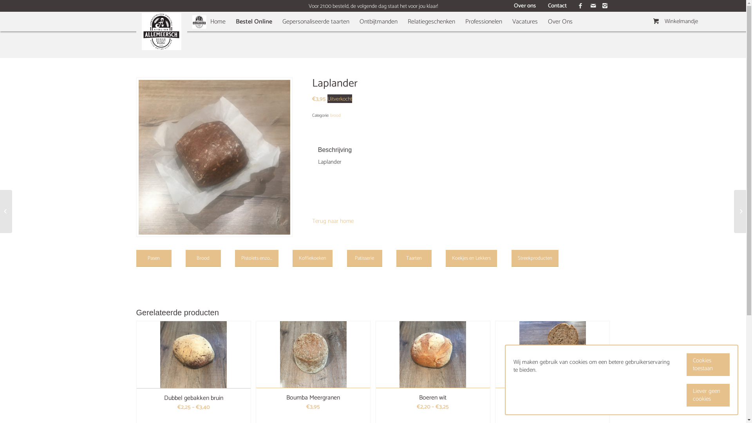 The width and height of the screenshot is (752, 423). I want to click on Streekproducten, so click(535, 258).